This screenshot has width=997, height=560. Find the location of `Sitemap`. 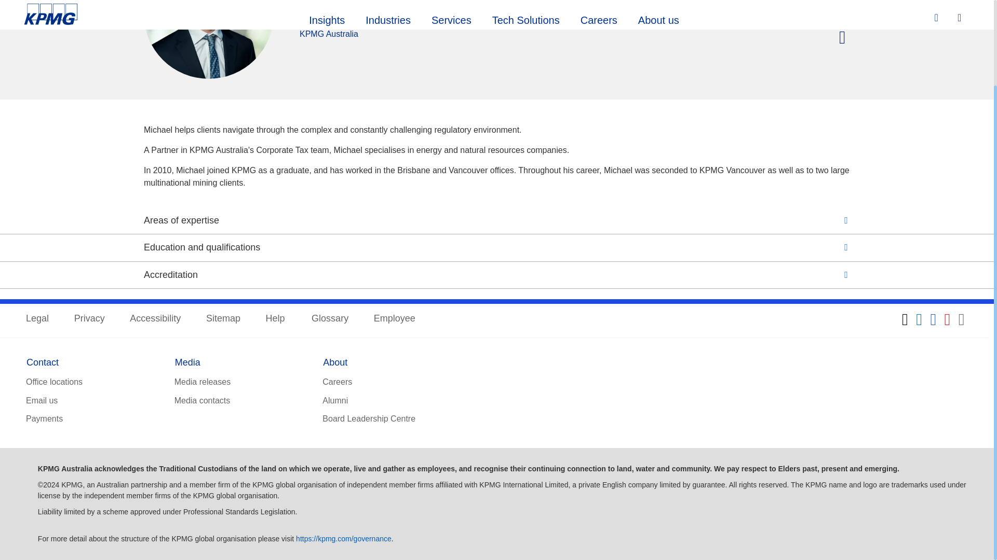

Sitemap is located at coordinates (223, 319).